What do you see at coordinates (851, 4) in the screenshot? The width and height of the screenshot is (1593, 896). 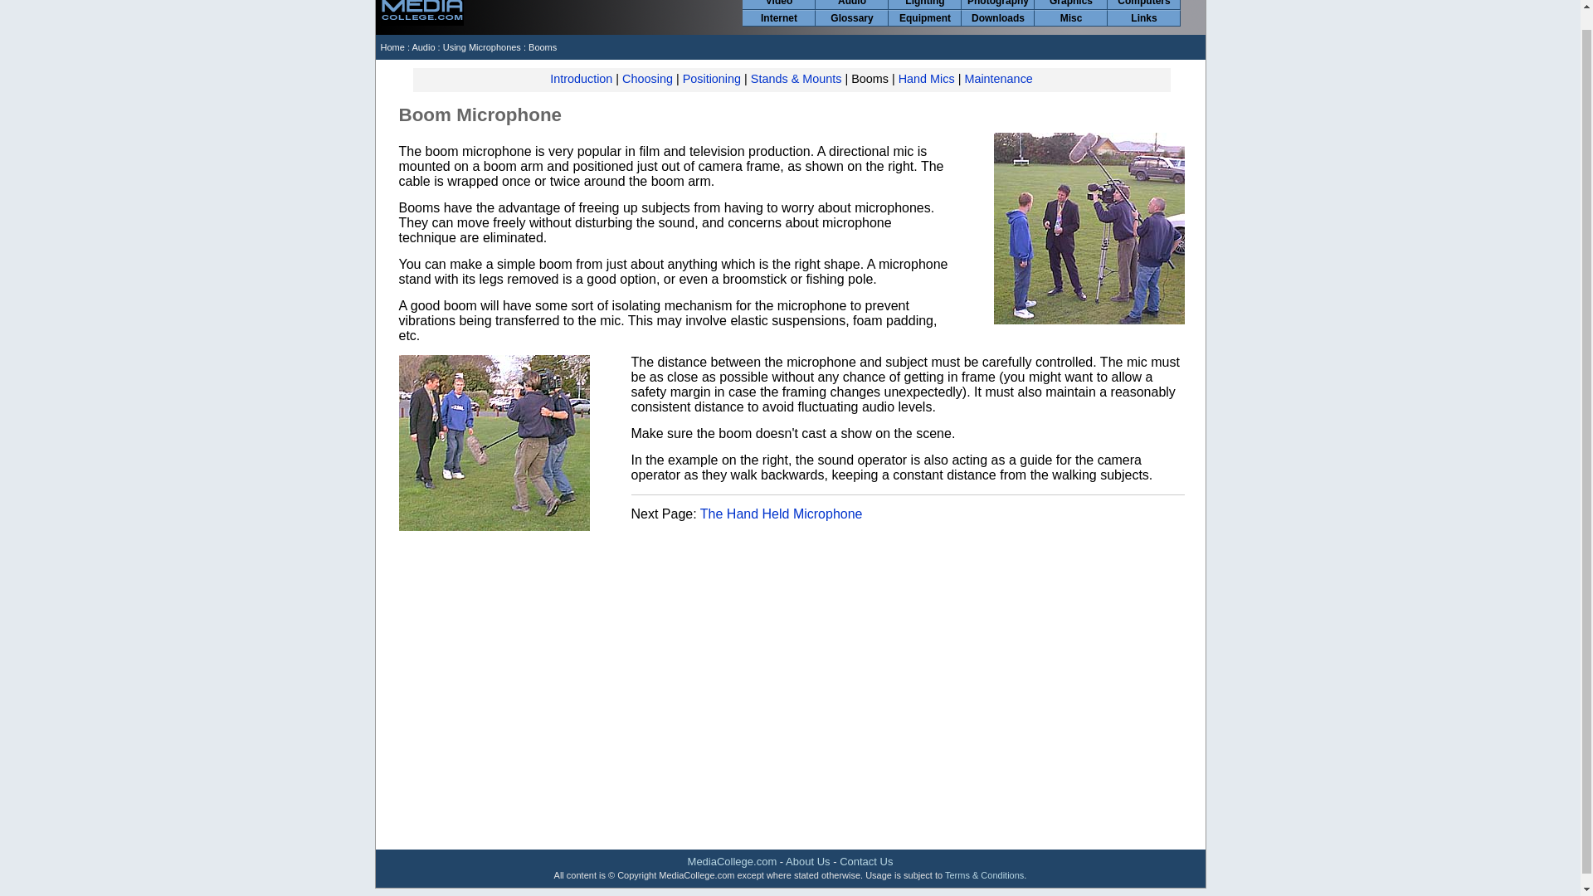 I see `Audio` at bounding box center [851, 4].